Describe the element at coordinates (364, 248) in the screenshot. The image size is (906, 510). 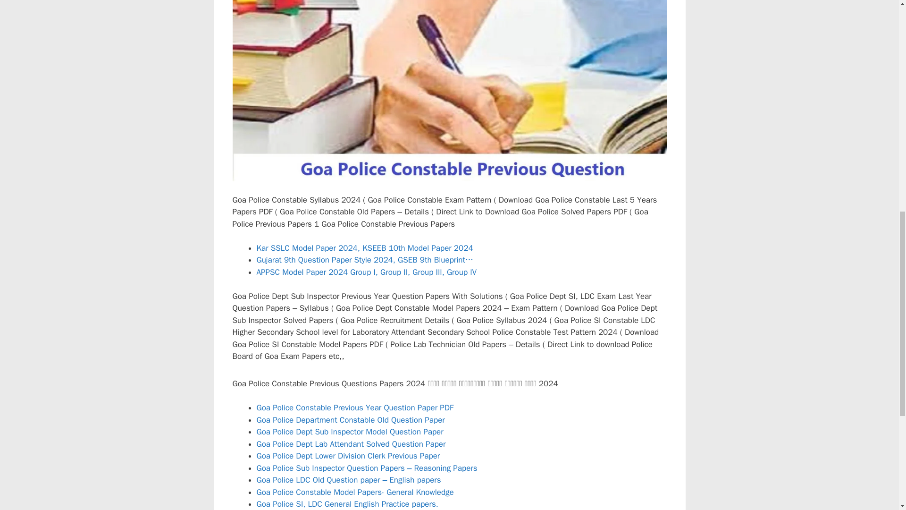
I see `Kar SSLC Model Paper 2024, KSEEB 10th Model Paper 2024` at that location.